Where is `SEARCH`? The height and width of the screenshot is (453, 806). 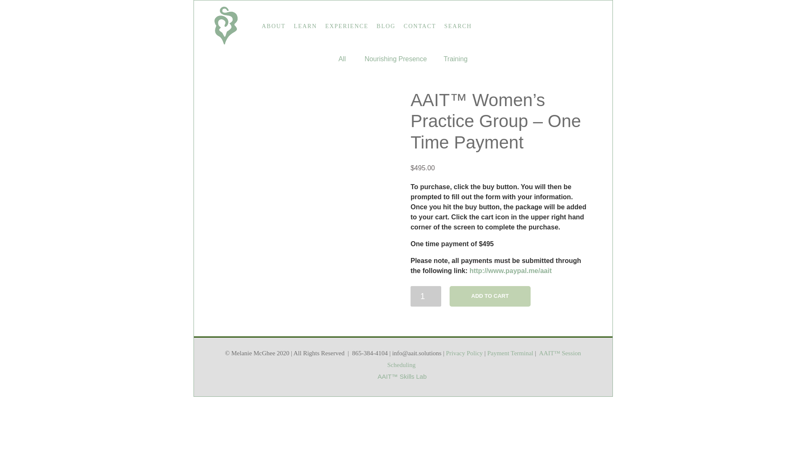 SEARCH is located at coordinates (458, 26).